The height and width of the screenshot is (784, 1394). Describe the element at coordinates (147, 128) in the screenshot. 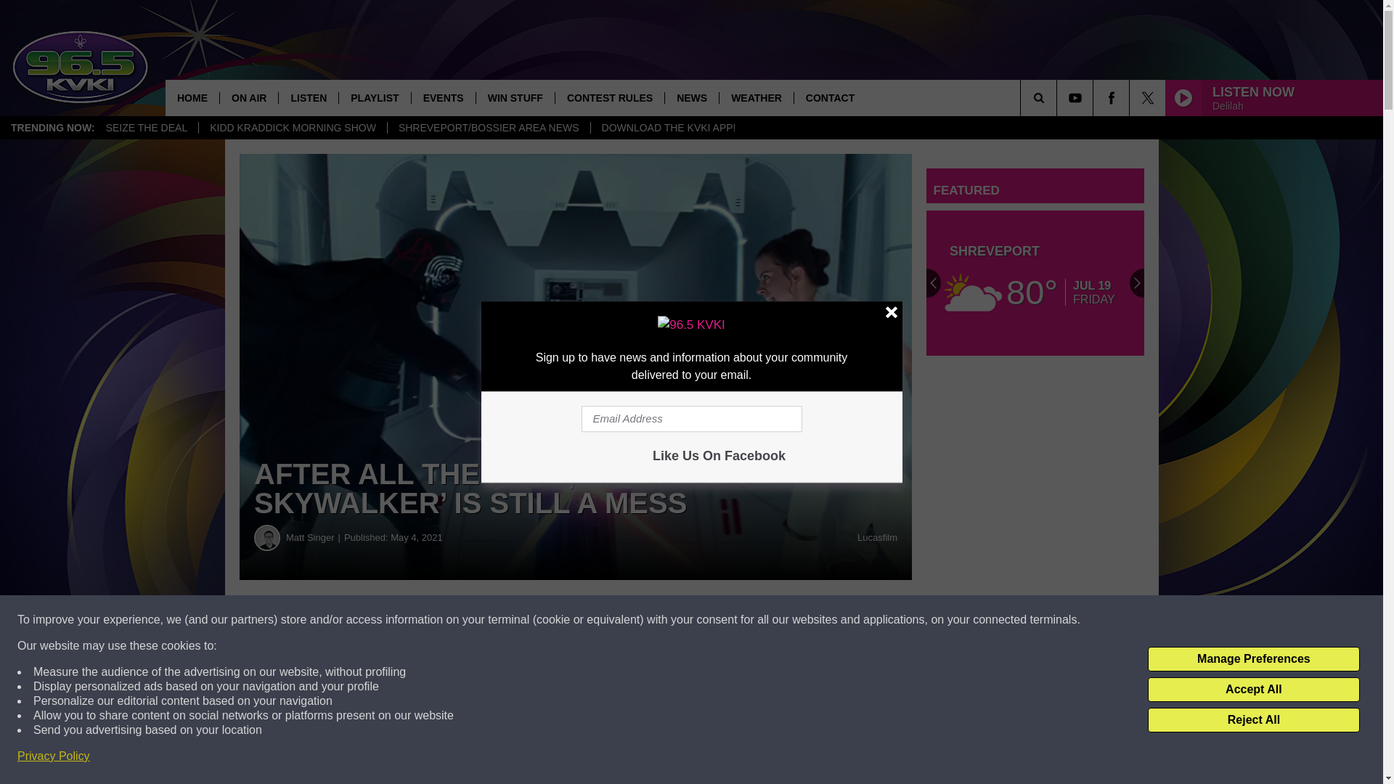

I see `SEIZE THE DEAL` at that location.